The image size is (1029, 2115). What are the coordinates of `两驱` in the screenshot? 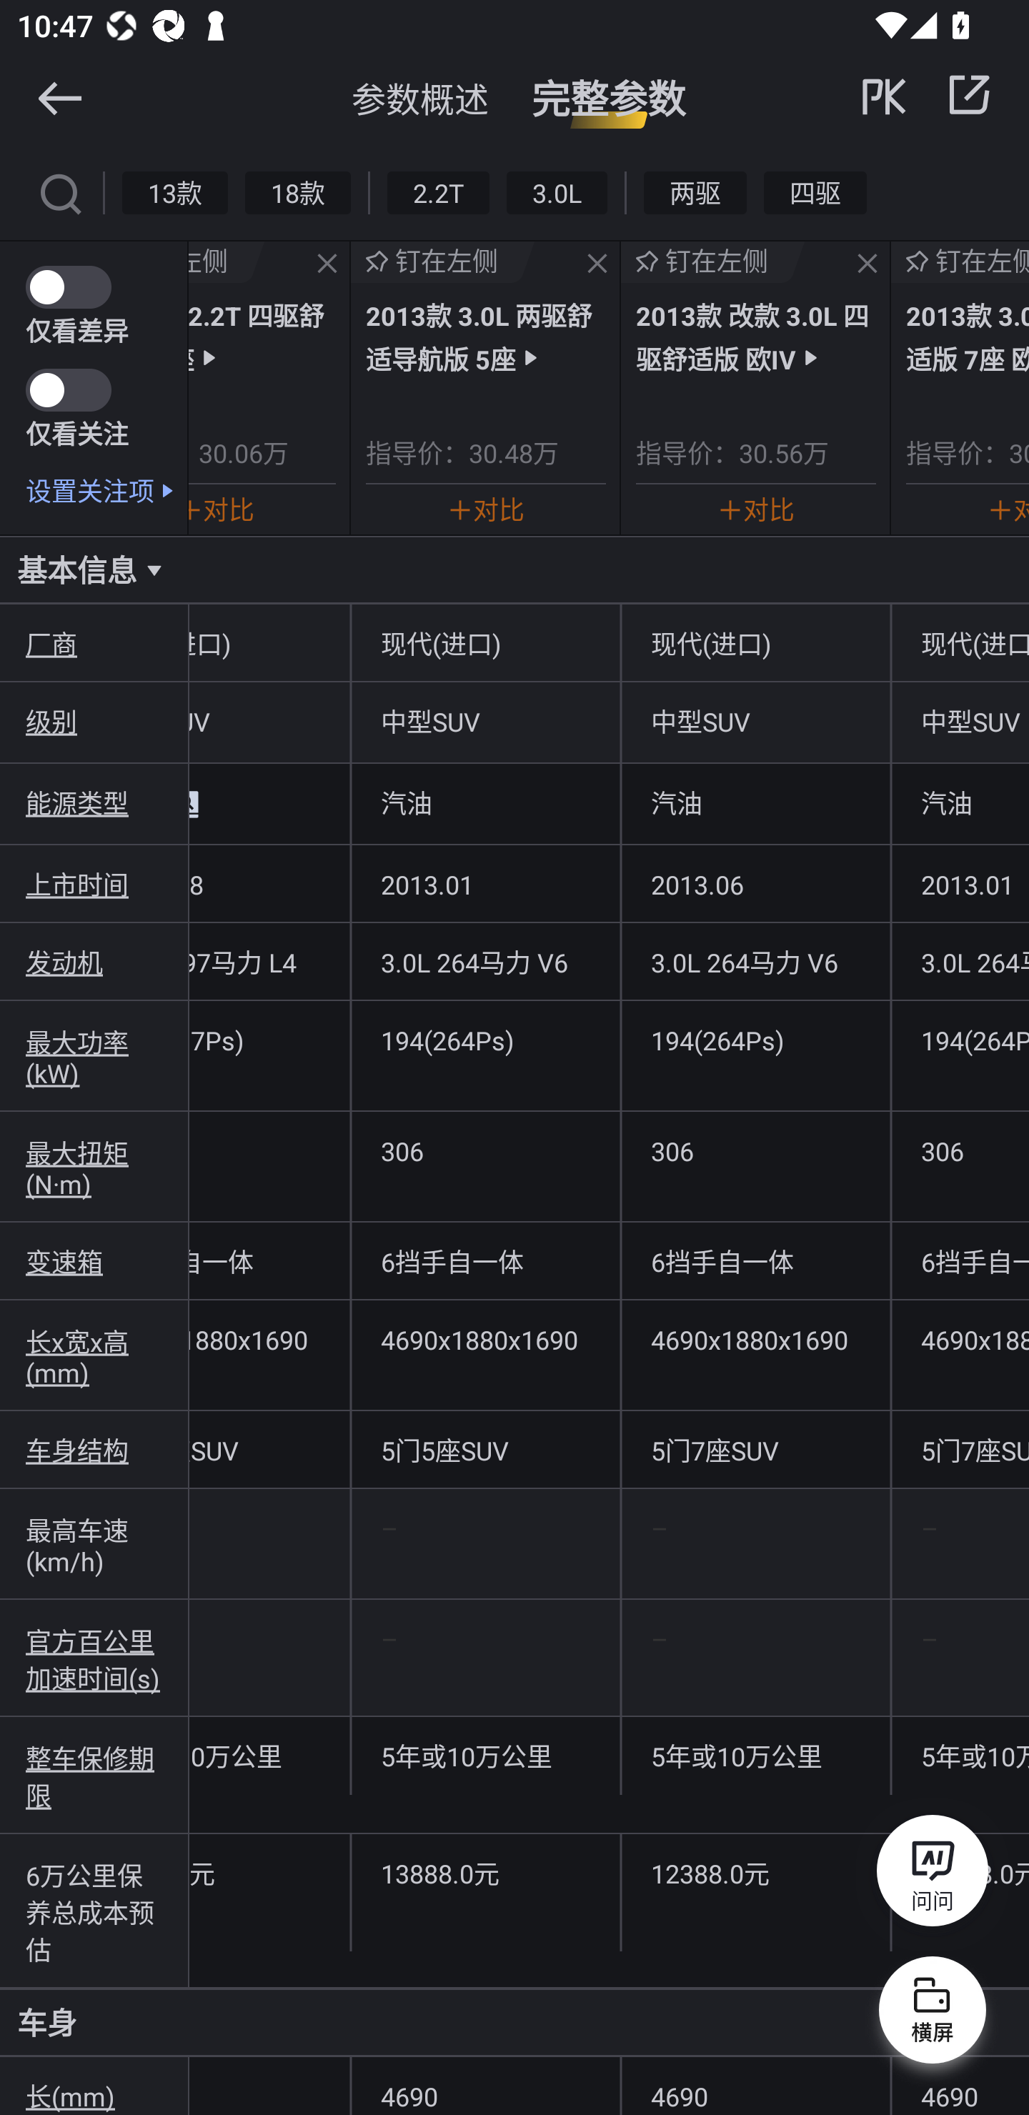 It's located at (695, 191).